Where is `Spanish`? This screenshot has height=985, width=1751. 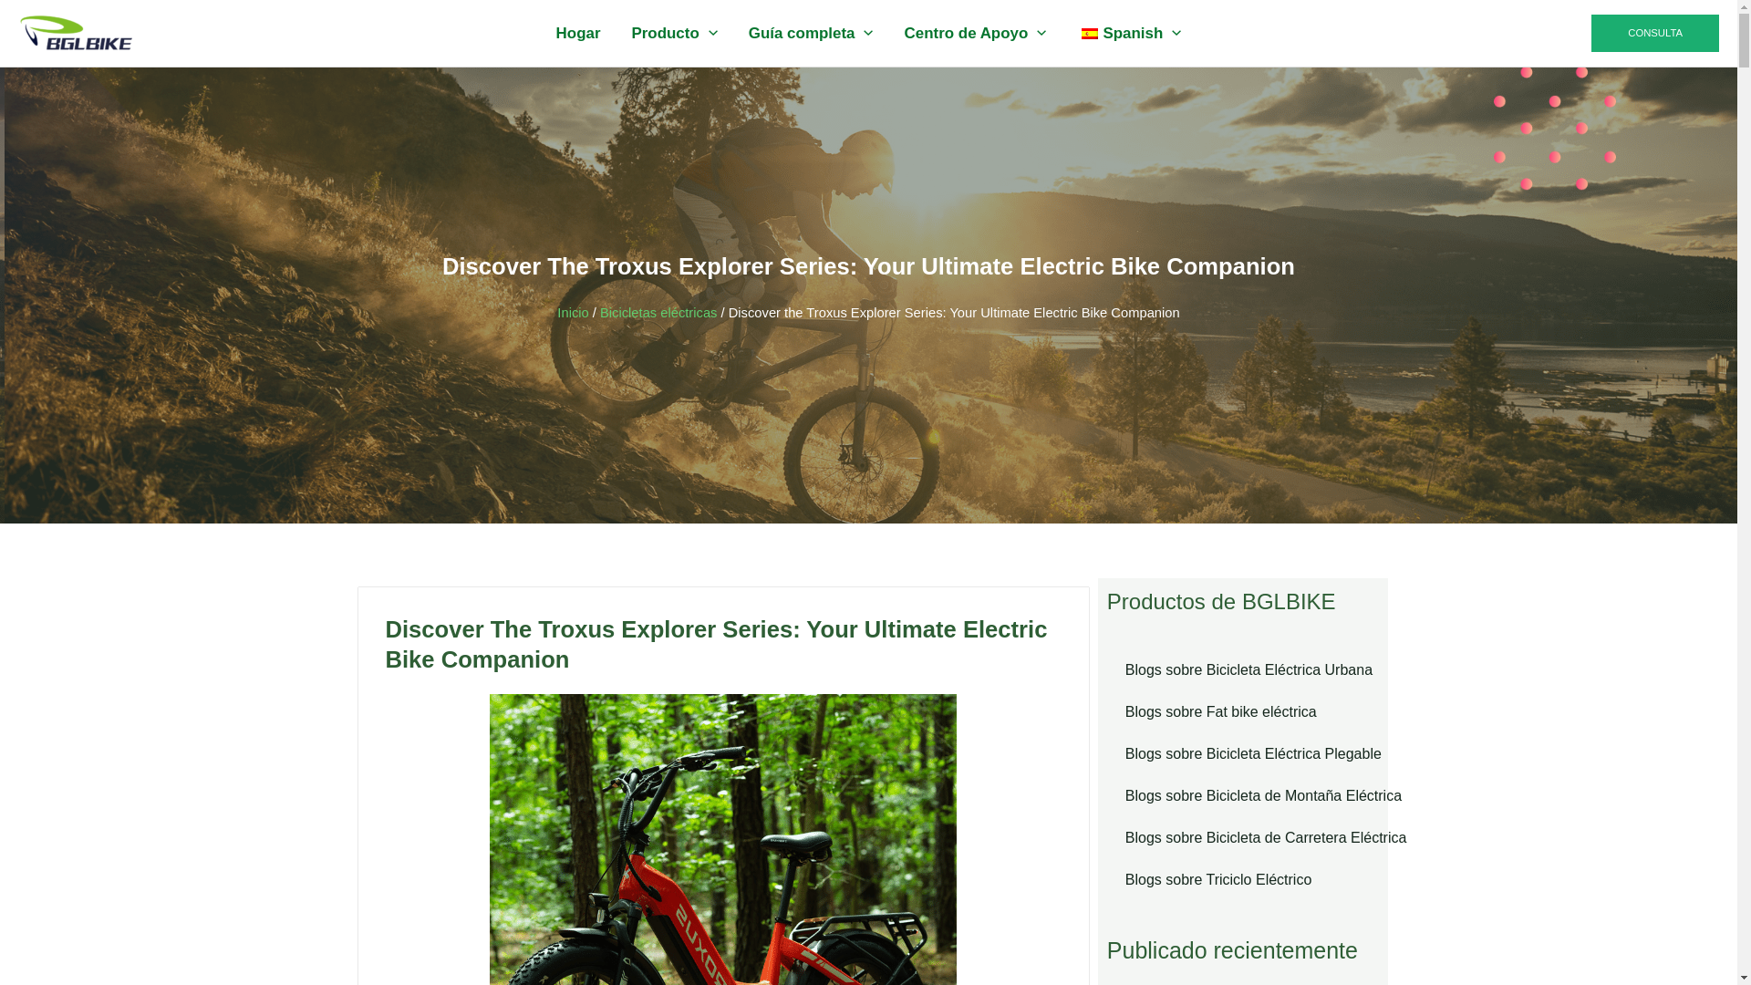 Spanish is located at coordinates (1128, 34).